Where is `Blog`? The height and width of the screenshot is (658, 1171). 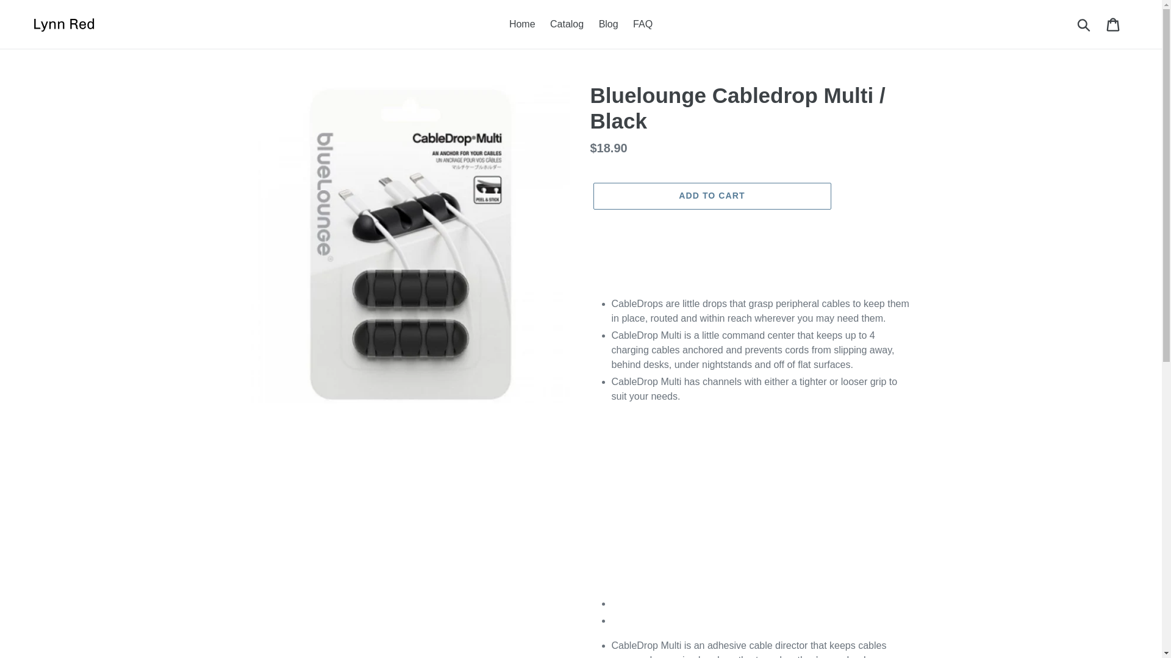 Blog is located at coordinates (608, 24).